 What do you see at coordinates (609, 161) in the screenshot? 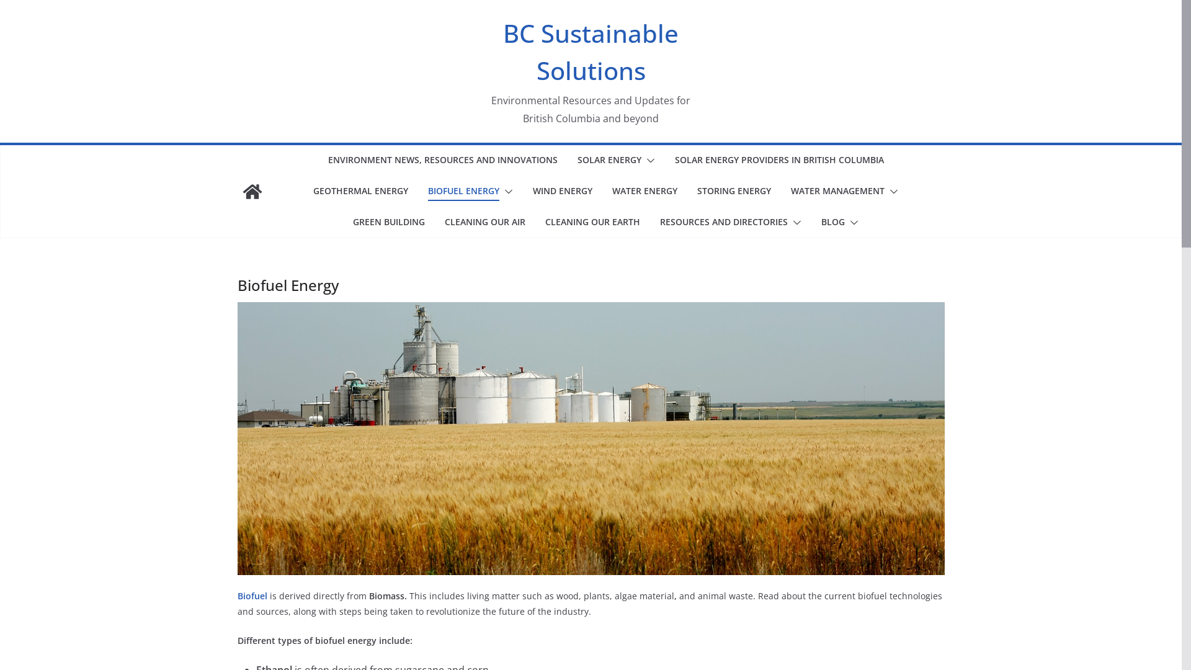
I see `SOLAR ENERGY` at bounding box center [609, 161].